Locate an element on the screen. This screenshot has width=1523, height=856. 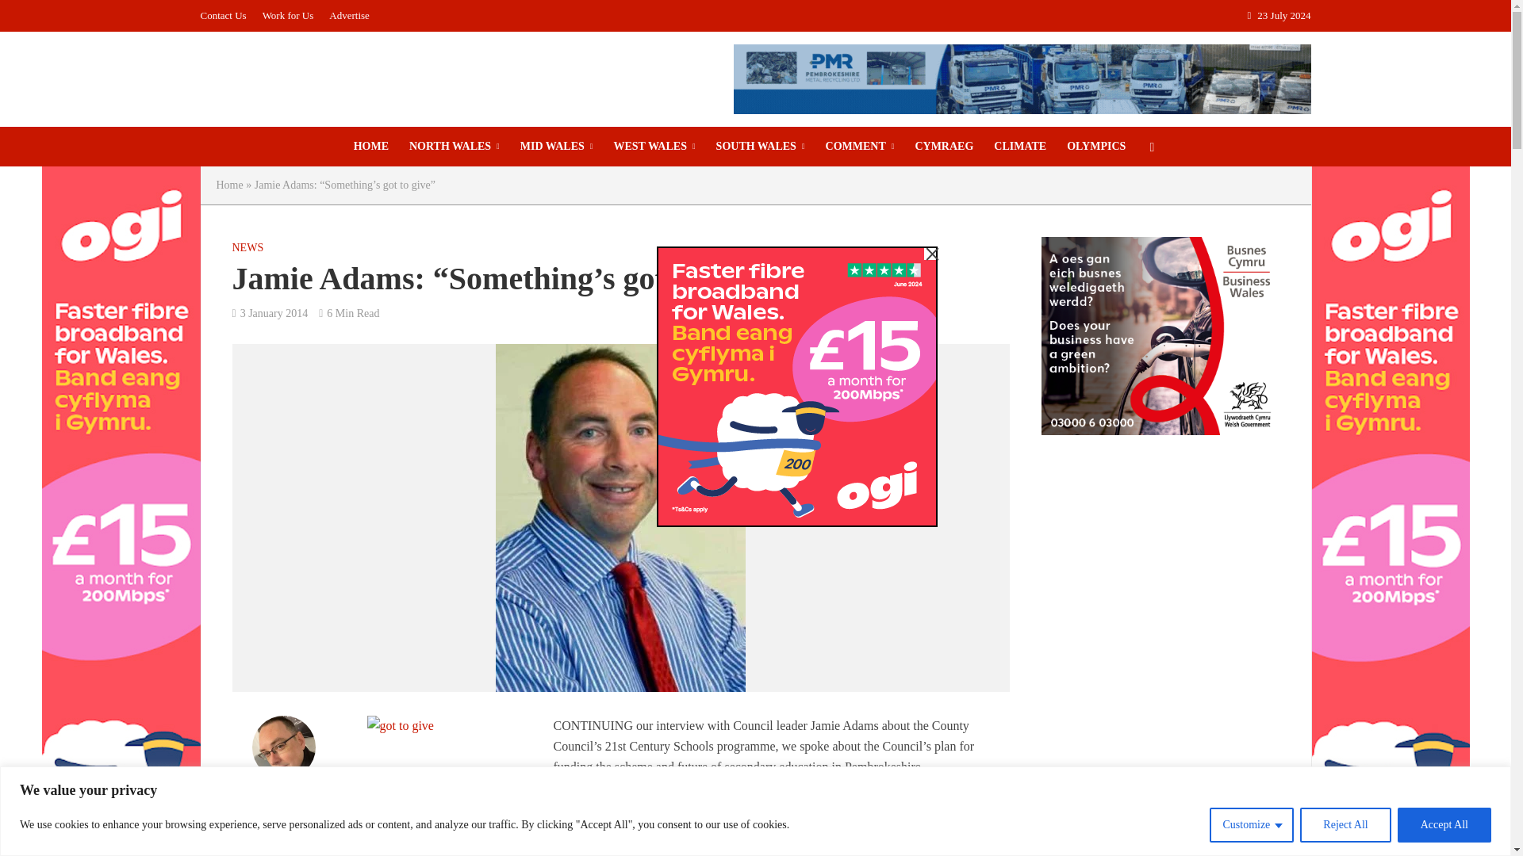
WEST WALES is located at coordinates (654, 146).